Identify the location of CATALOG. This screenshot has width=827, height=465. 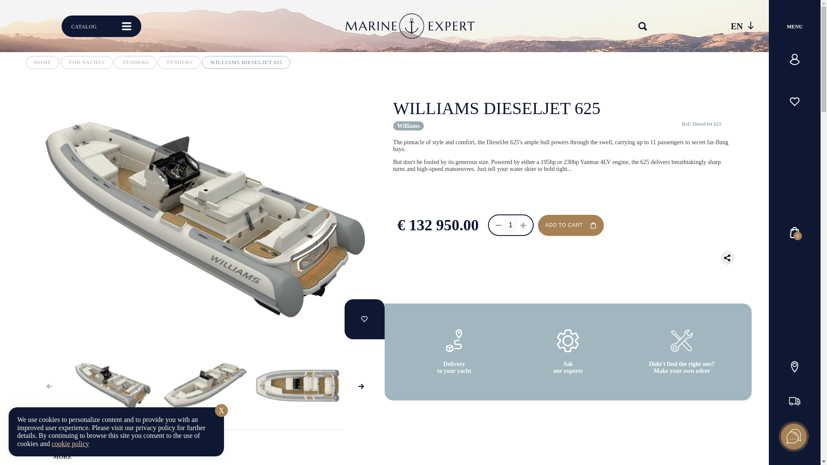
(101, 26).